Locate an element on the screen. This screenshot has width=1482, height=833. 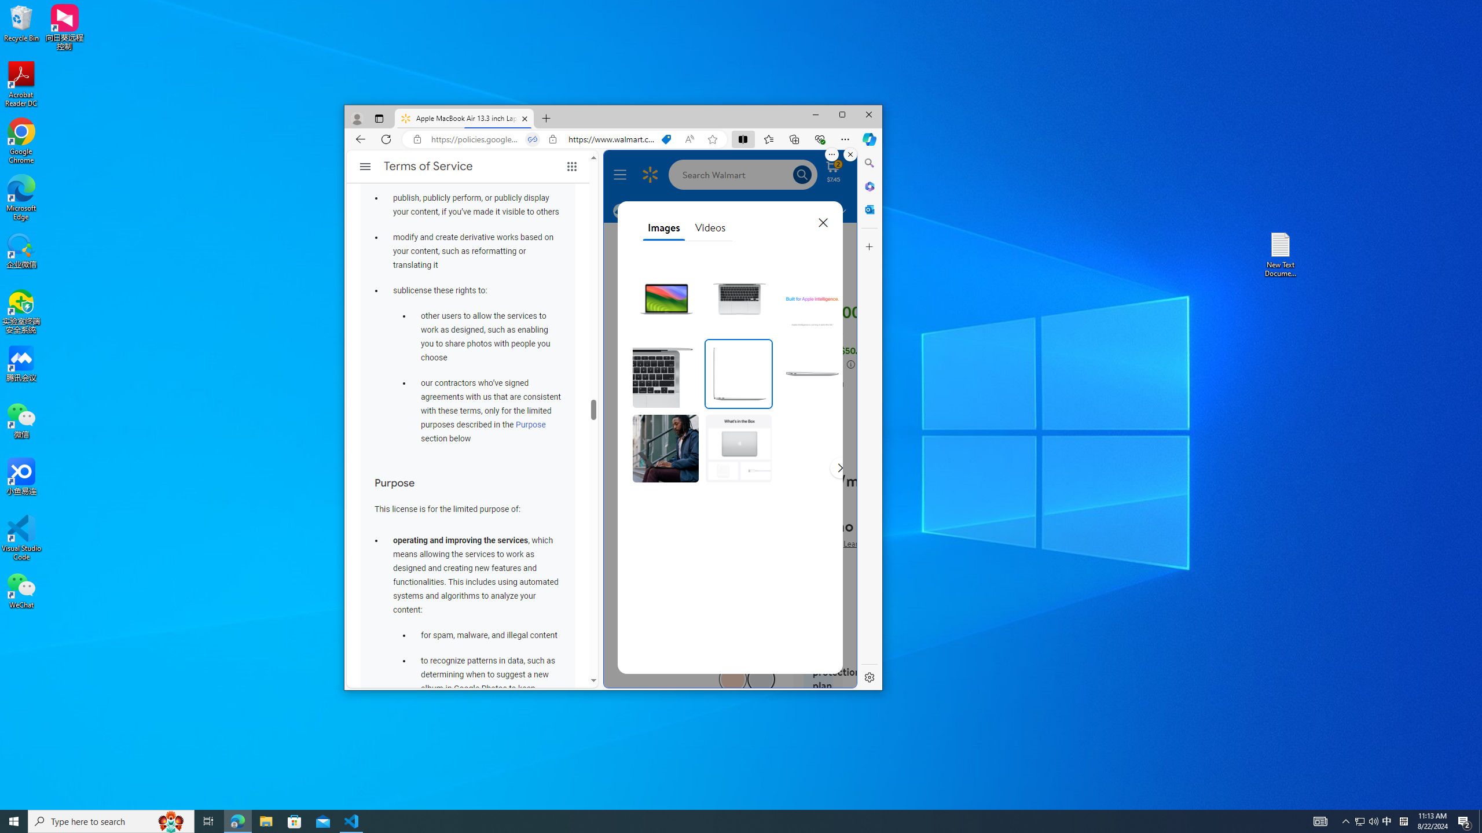
WeChat is located at coordinates (21, 590).